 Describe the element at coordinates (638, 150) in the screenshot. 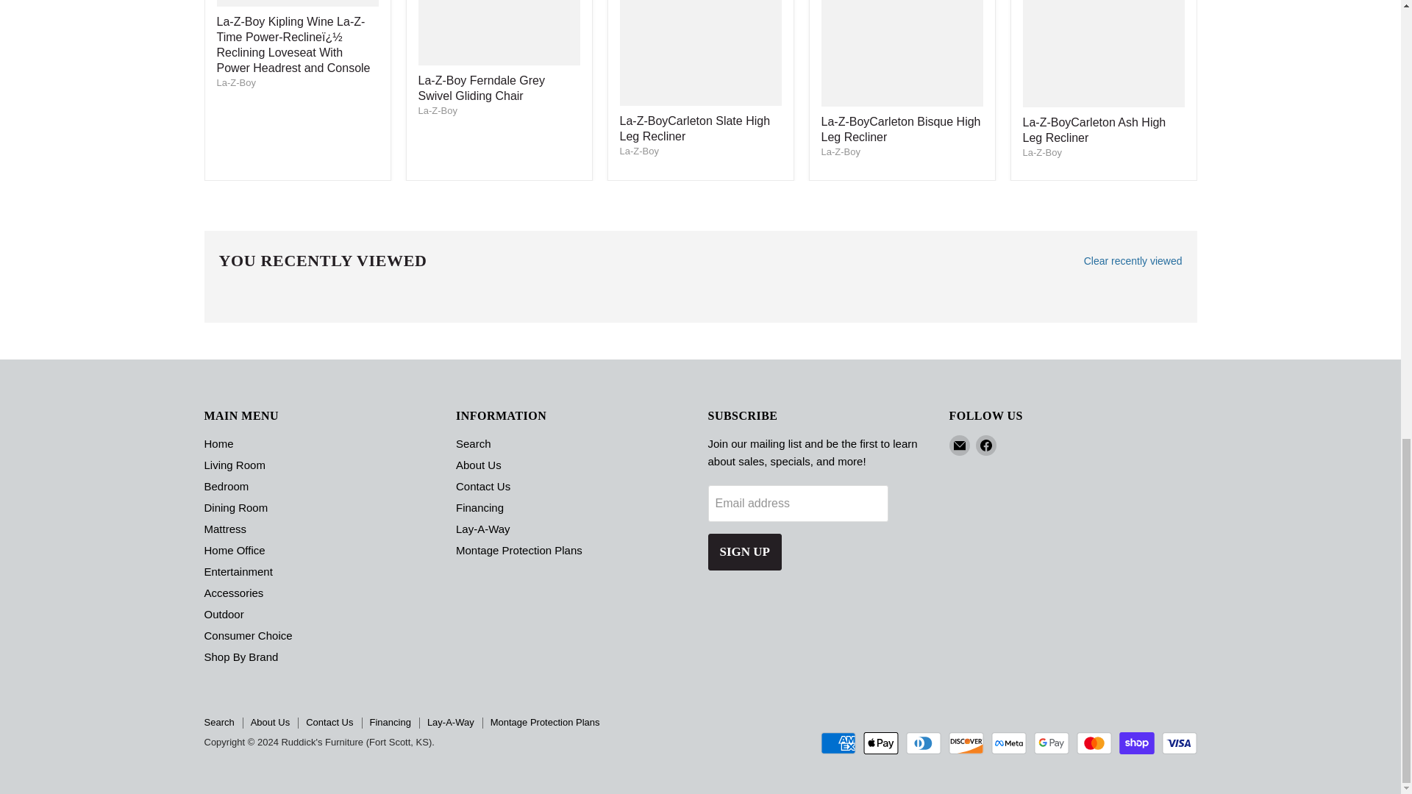

I see `La-Z-Boy` at that location.